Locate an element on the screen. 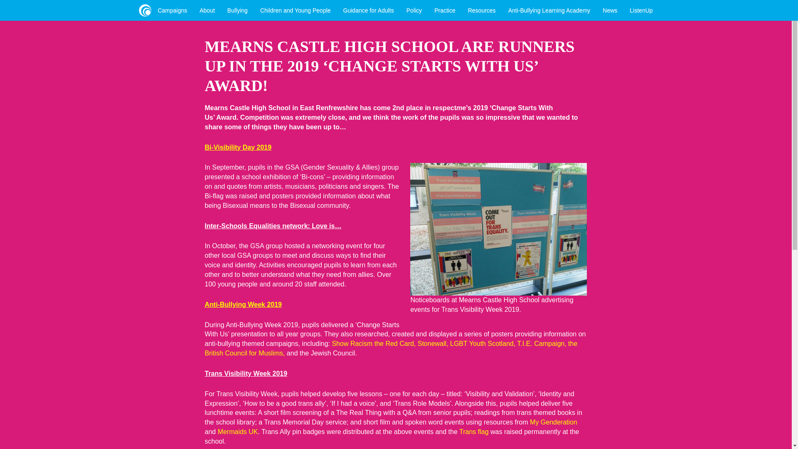 This screenshot has width=798, height=449. Bullying is located at coordinates (237, 7).